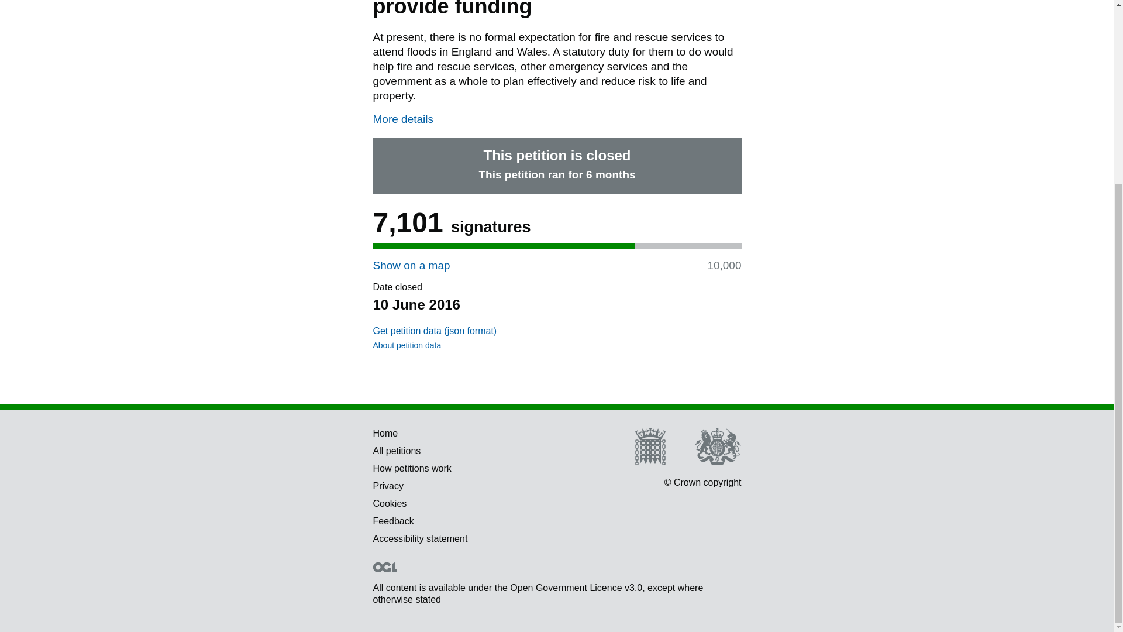 The height and width of the screenshot is (632, 1123). What do you see at coordinates (576, 588) in the screenshot?
I see `Open Government Licence v3.0` at bounding box center [576, 588].